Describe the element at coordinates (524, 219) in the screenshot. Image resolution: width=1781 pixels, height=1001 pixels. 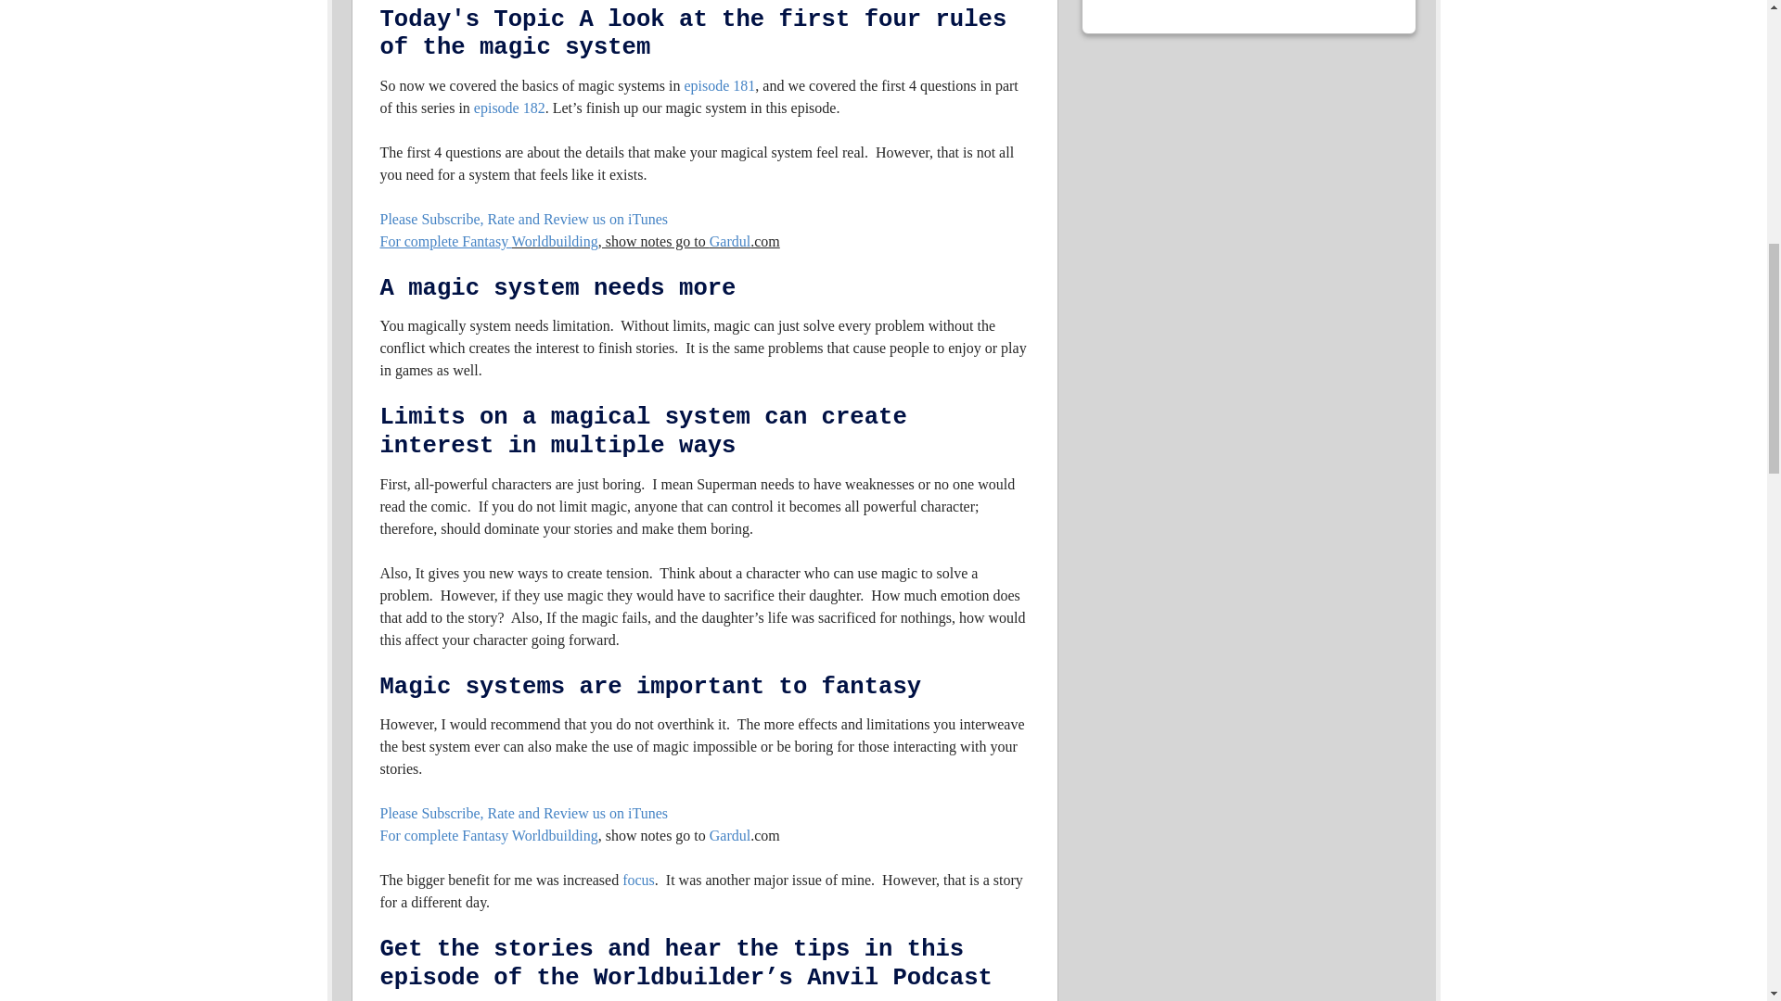
I see `Please Subscribe, Rate and Review us on iTunes` at that location.